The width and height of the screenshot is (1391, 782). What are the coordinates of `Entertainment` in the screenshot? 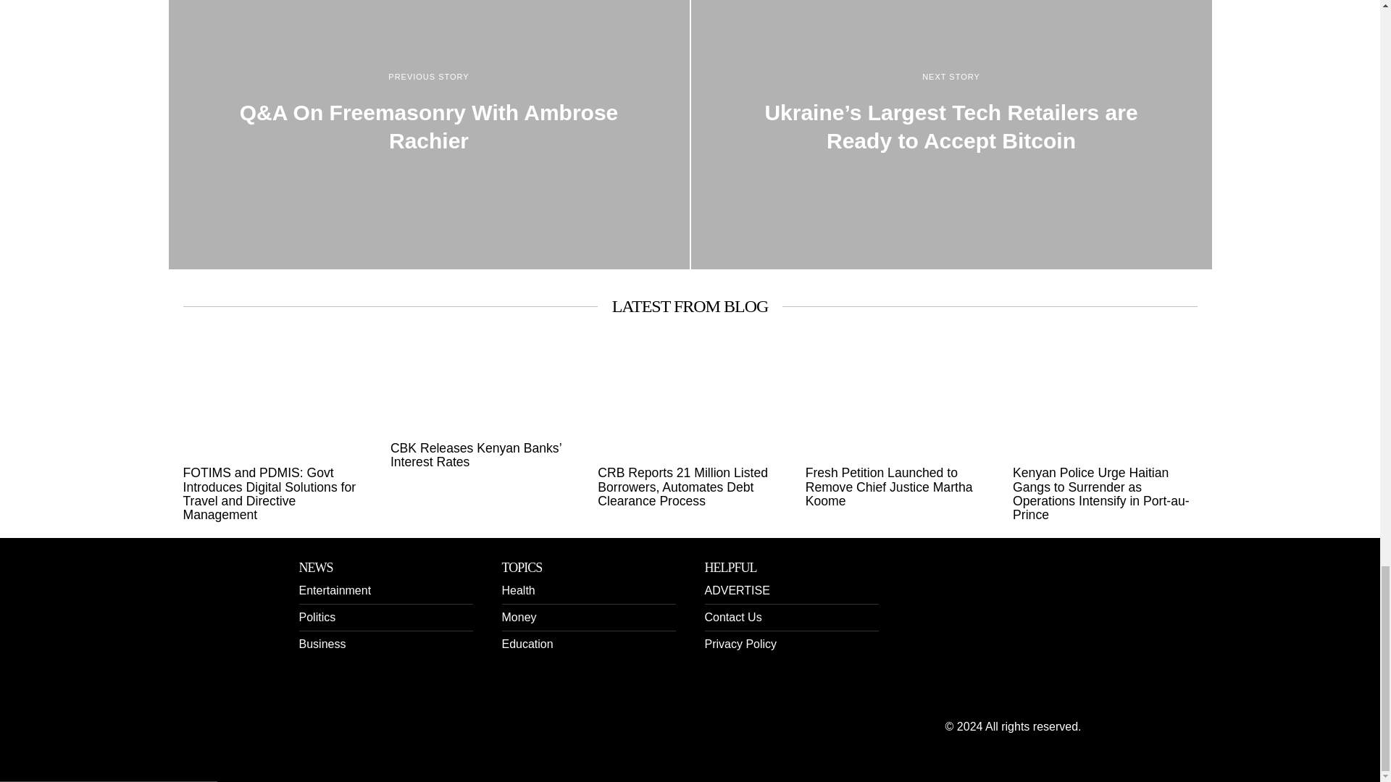 It's located at (335, 590).